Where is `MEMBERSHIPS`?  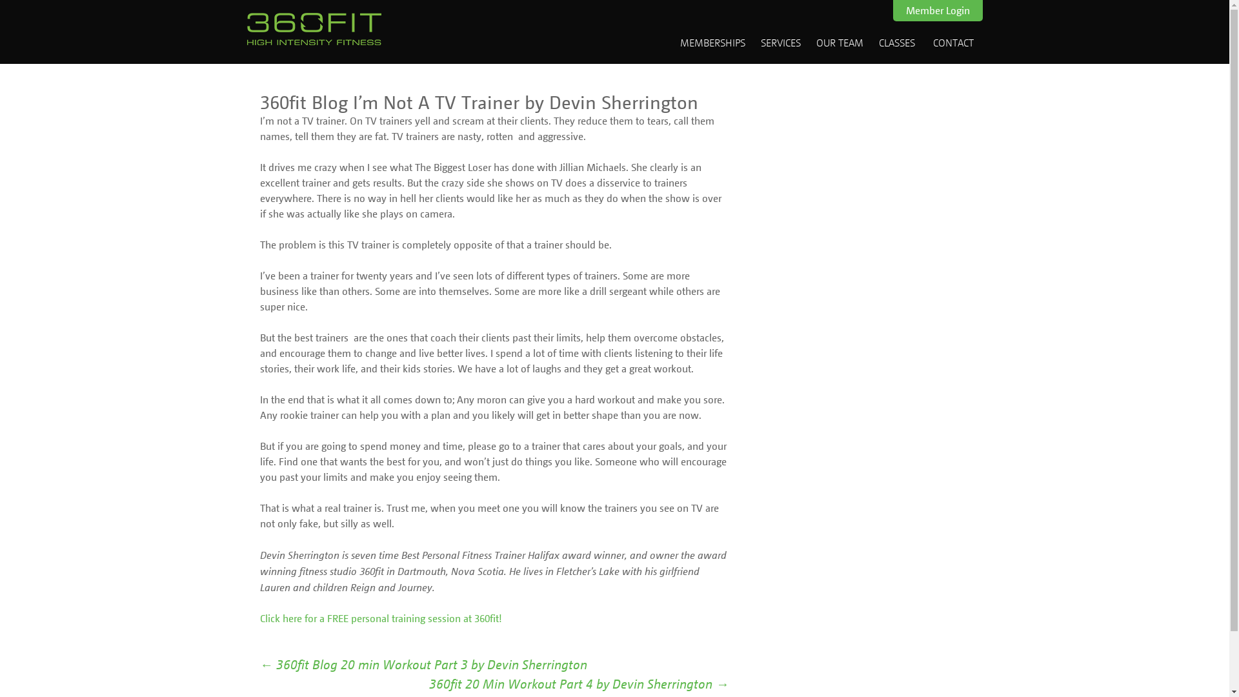 MEMBERSHIPS is located at coordinates (712, 43).